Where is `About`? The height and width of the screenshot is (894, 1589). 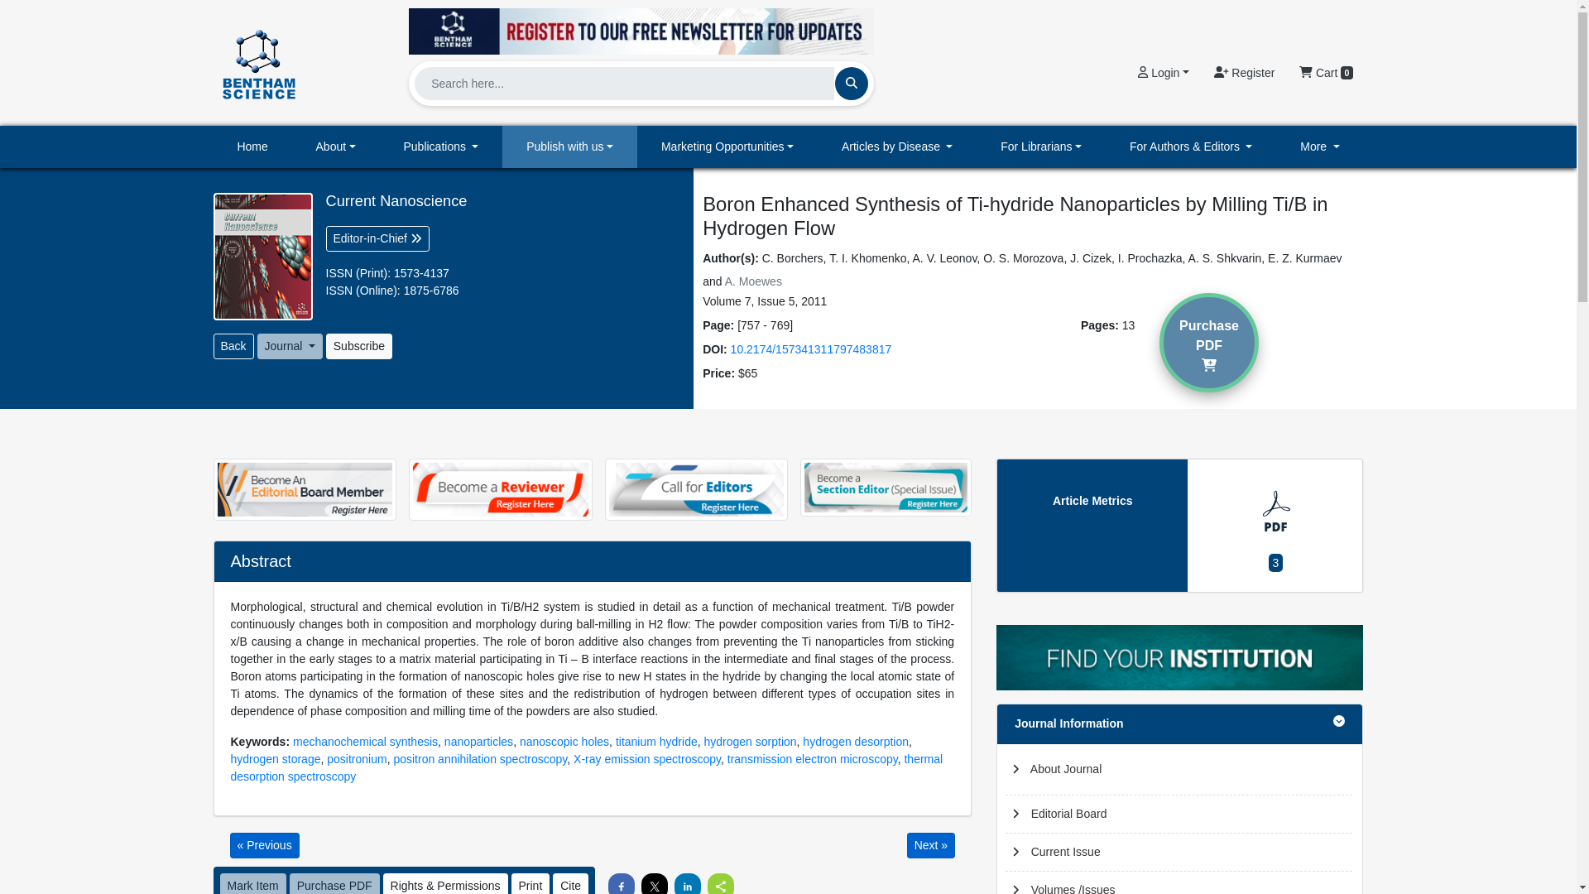
About is located at coordinates (336, 147).